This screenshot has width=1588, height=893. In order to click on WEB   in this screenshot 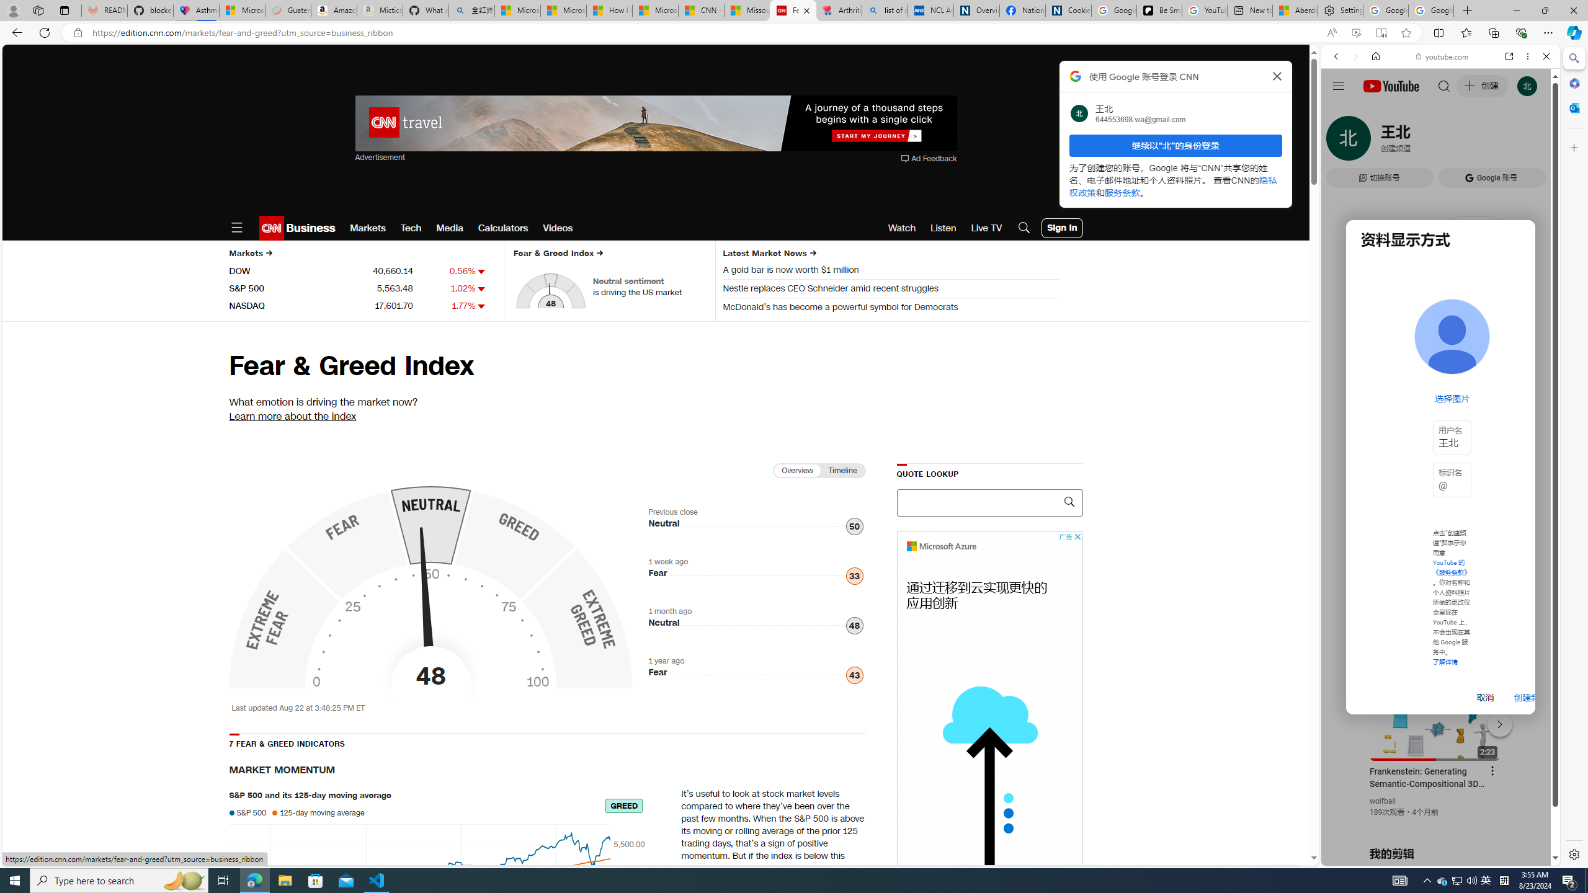, I will do `click(1342, 142)`.